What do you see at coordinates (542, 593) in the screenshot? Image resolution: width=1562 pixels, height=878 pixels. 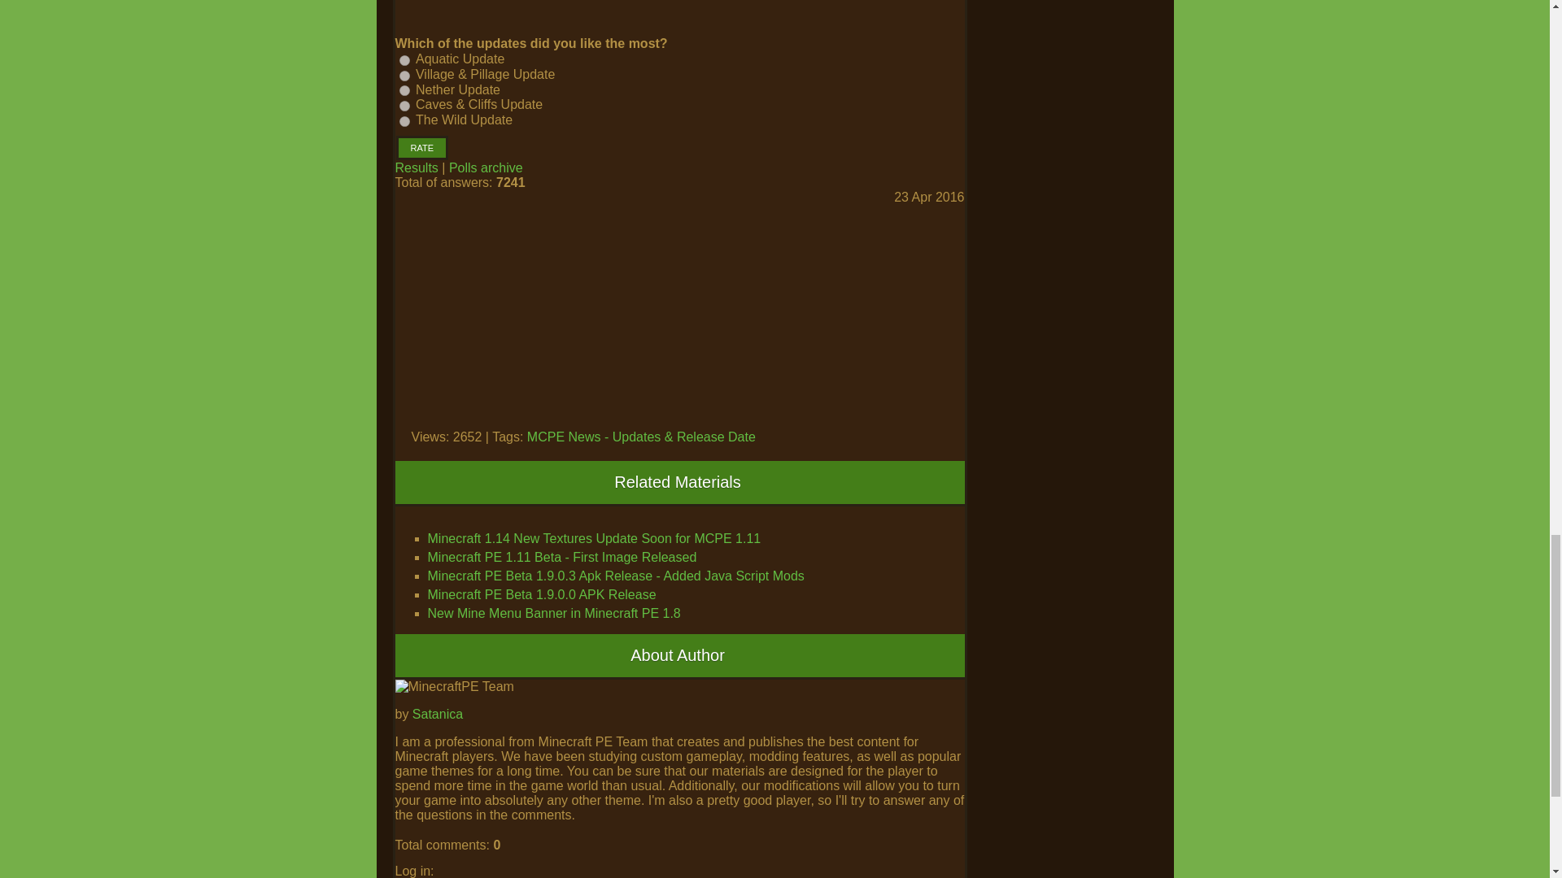 I see `Minecraft PE Beta 1.9.0.0 APK Release` at bounding box center [542, 593].